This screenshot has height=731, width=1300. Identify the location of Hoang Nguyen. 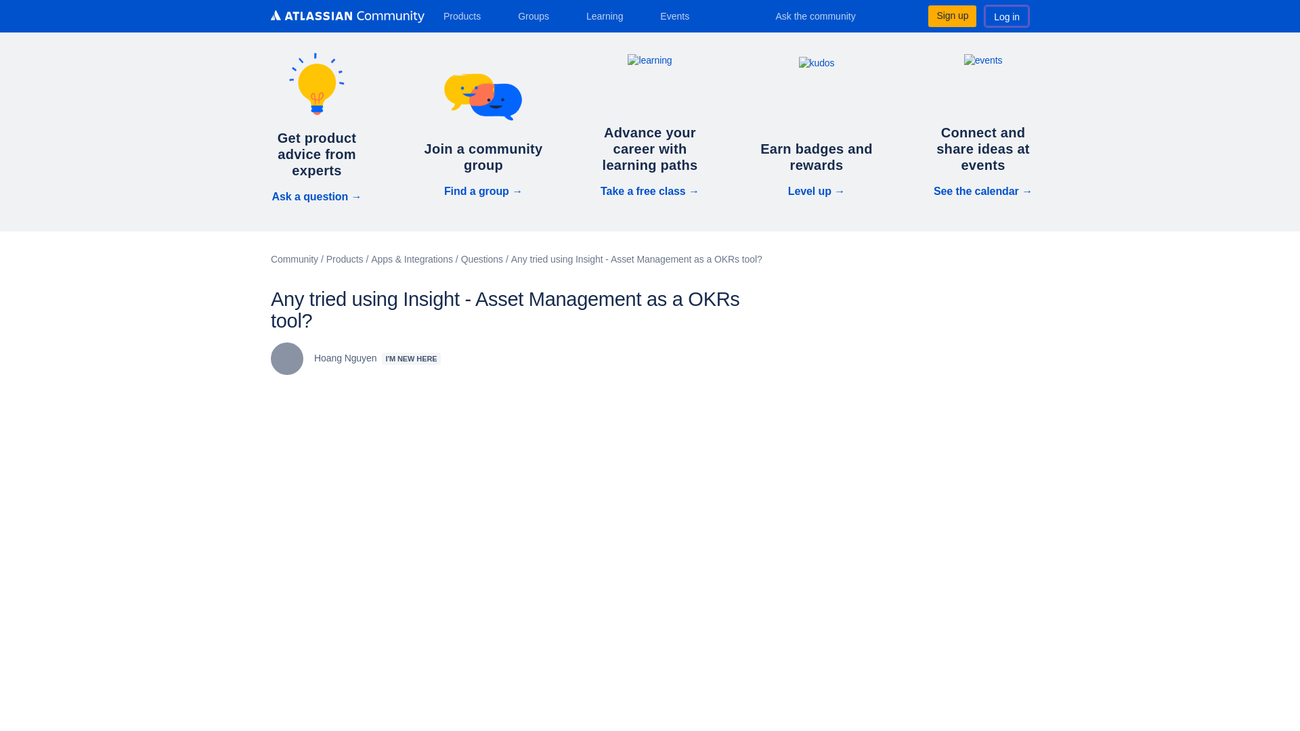
(286, 359).